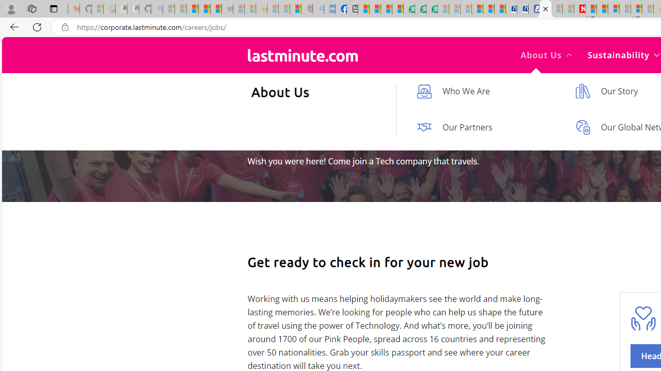  What do you see at coordinates (602, 9) in the screenshot?
I see `14 Common Myths Debunked By Scientific Facts` at bounding box center [602, 9].